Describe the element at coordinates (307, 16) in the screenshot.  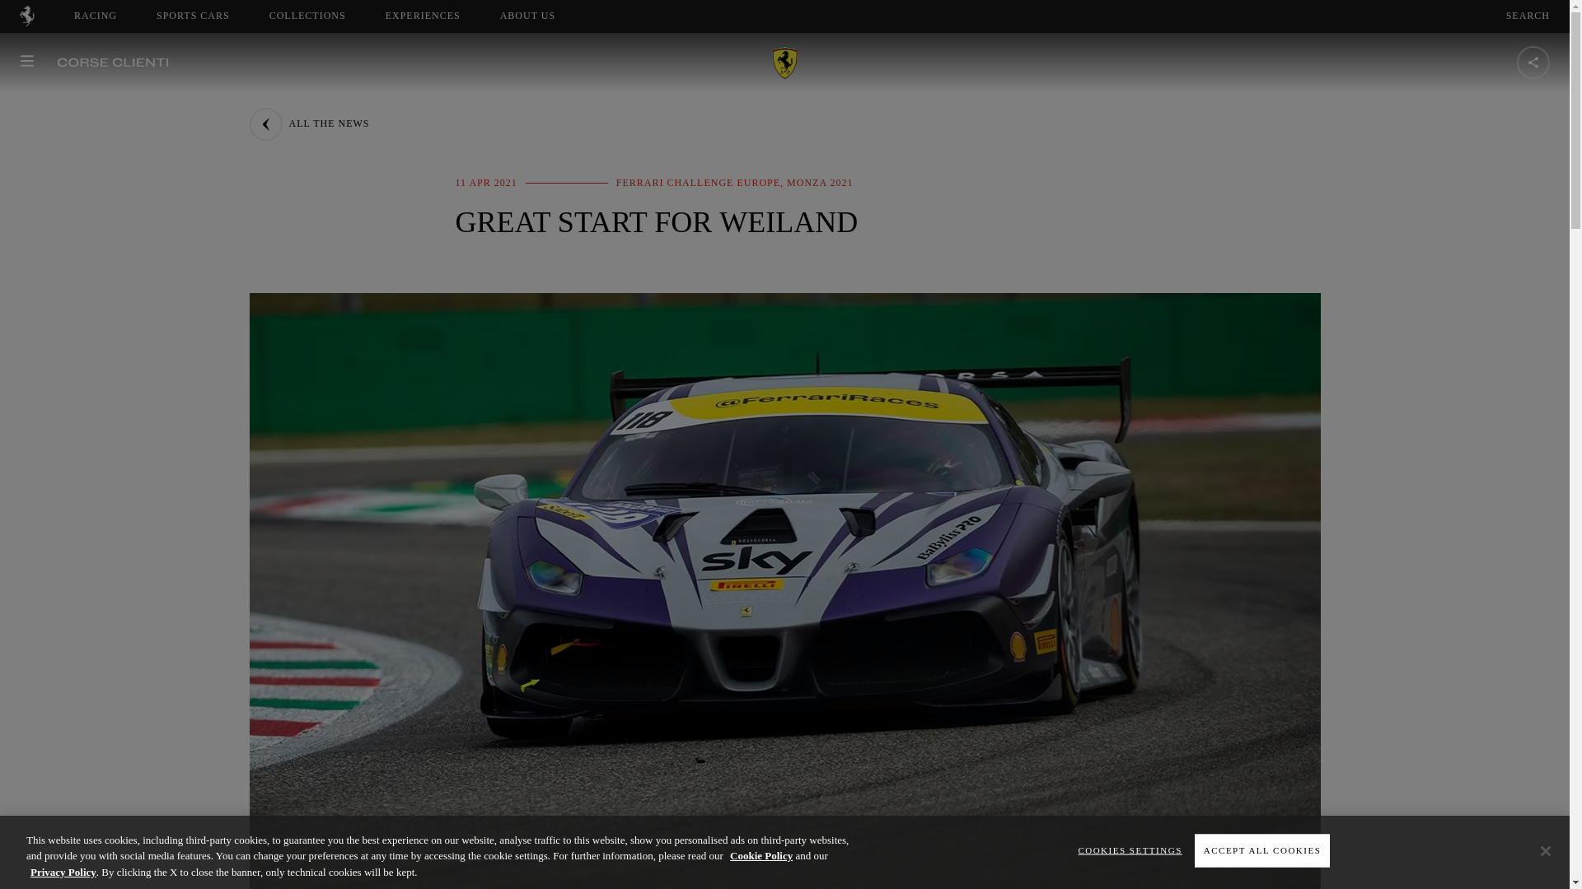
I see `Ferrari logo` at that location.